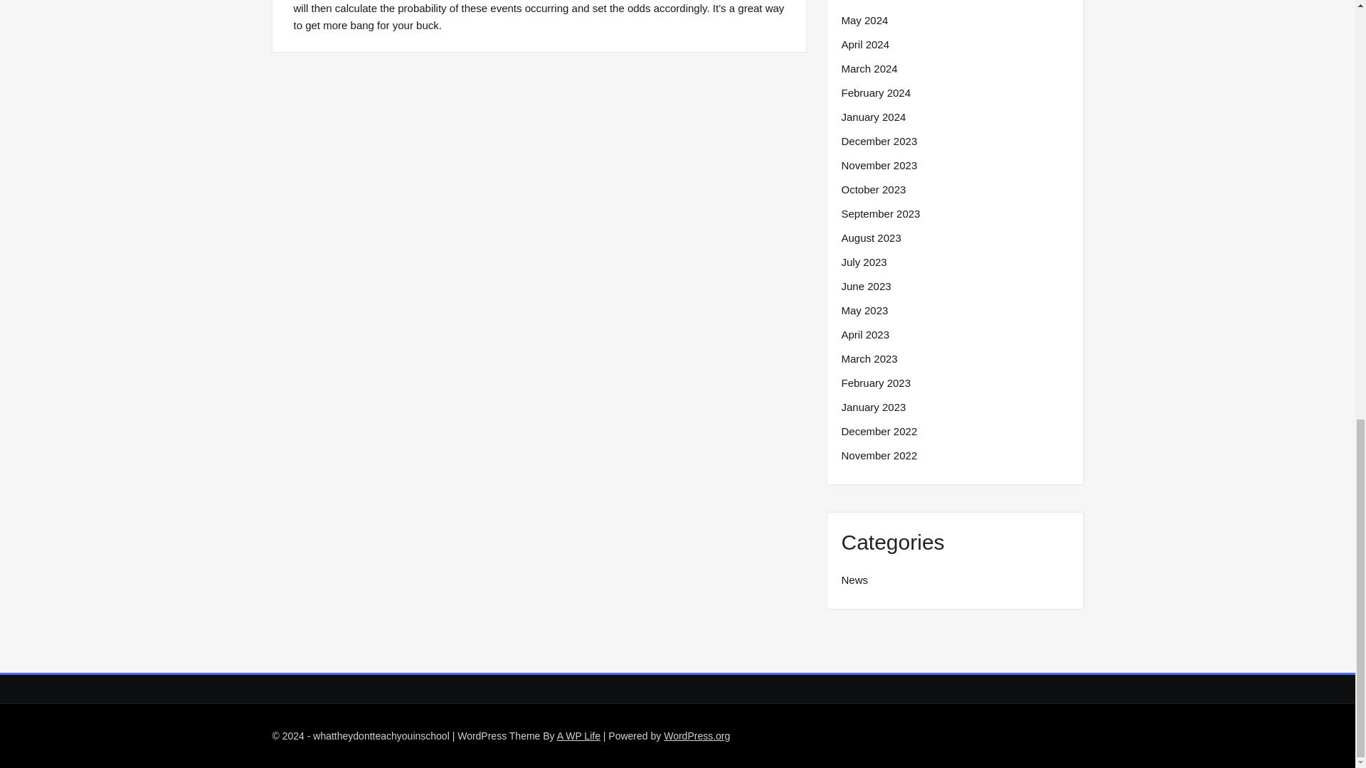  I want to click on February 2023, so click(876, 383).